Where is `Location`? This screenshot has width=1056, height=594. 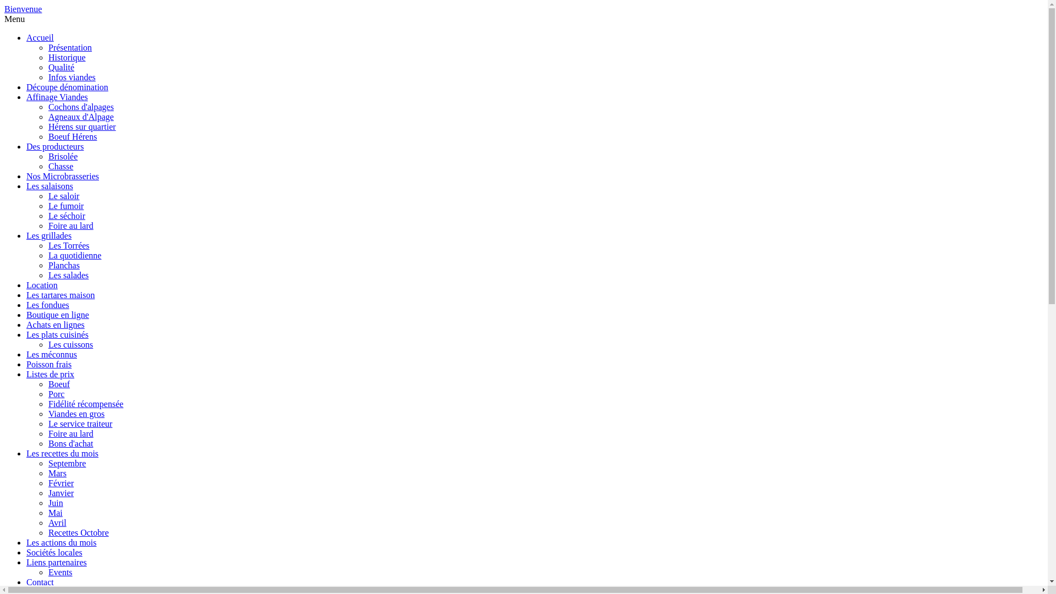
Location is located at coordinates (42, 285).